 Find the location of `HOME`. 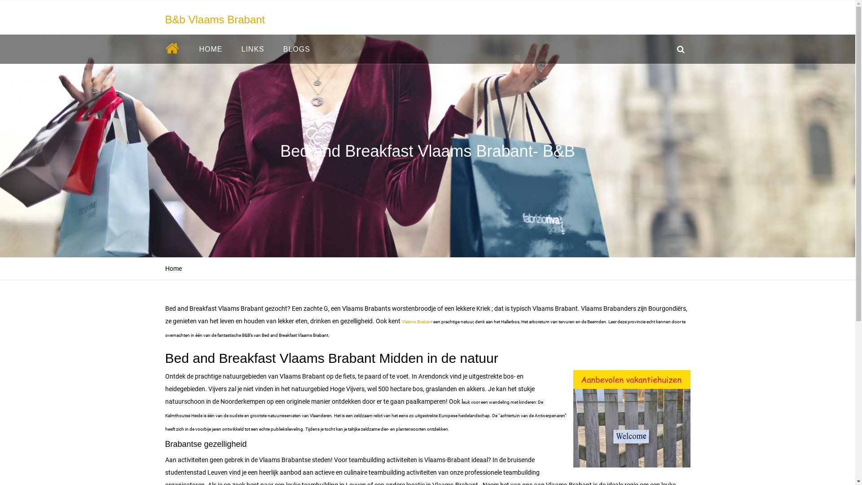

HOME is located at coordinates (211, 49).